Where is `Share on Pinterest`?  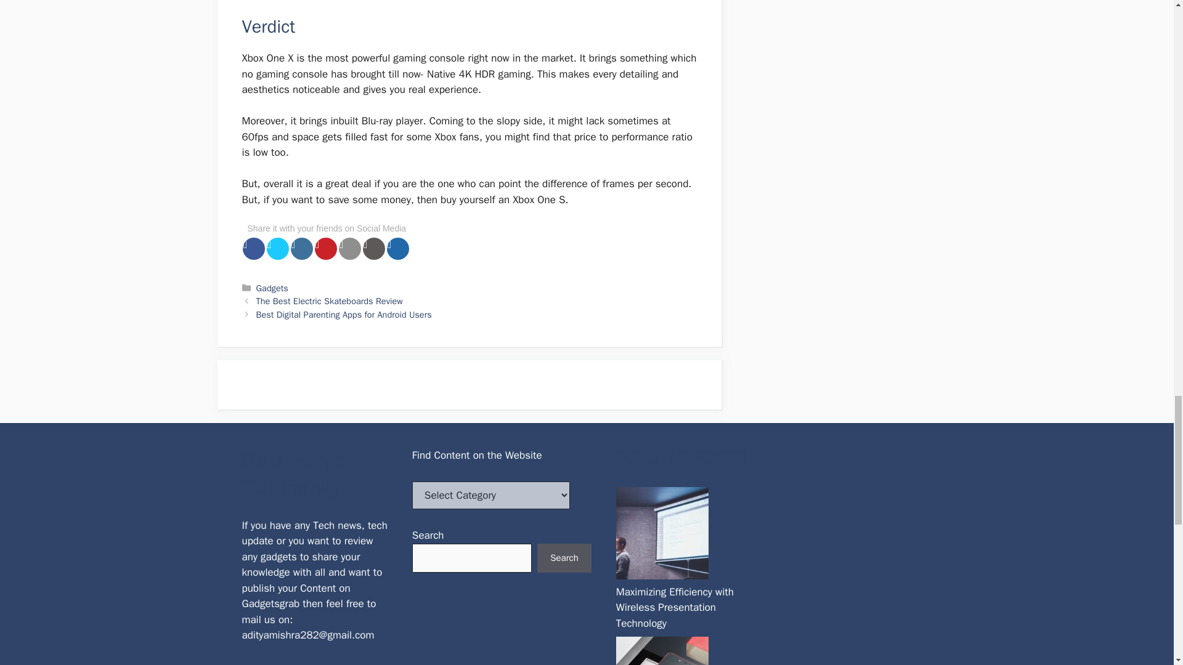 Share on Pinterest is located at coordinates (325, 249).